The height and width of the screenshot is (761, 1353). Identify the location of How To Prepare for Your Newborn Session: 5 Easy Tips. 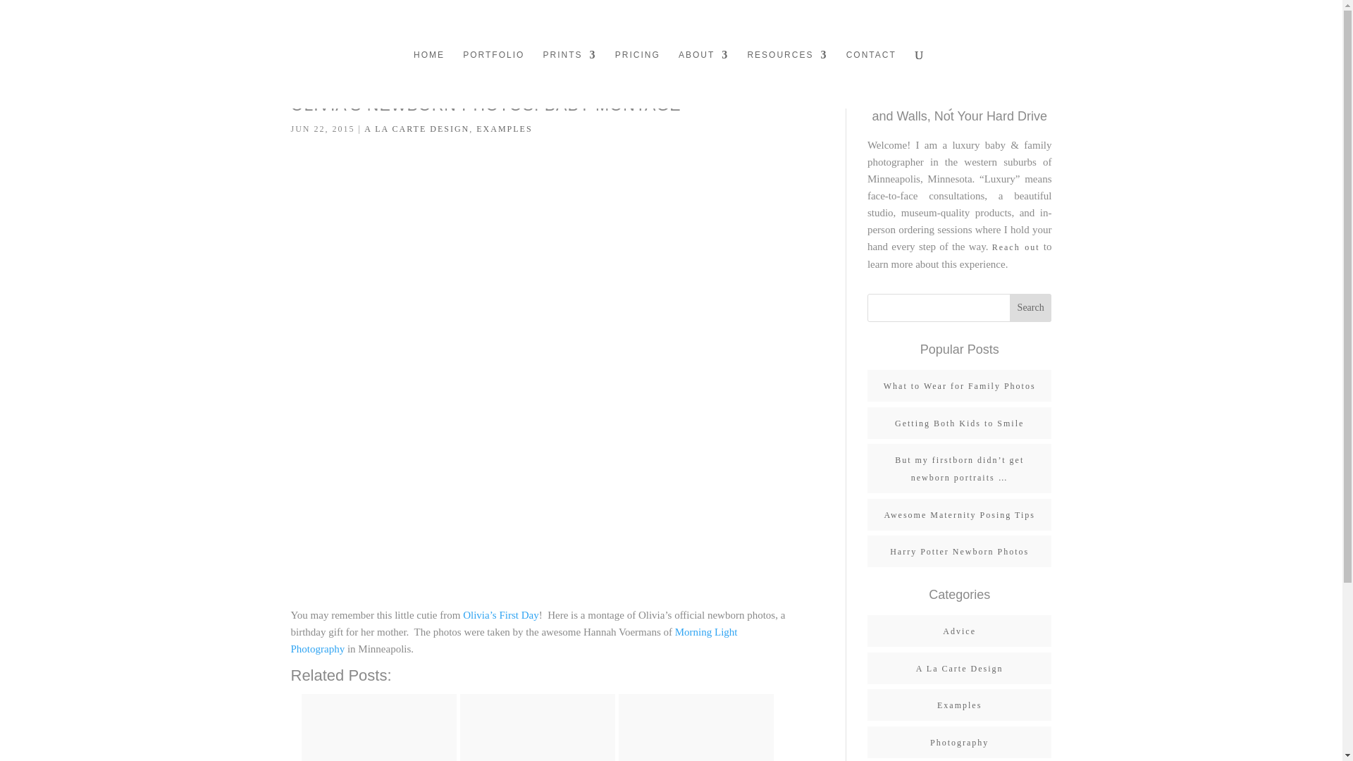
(696, 727).